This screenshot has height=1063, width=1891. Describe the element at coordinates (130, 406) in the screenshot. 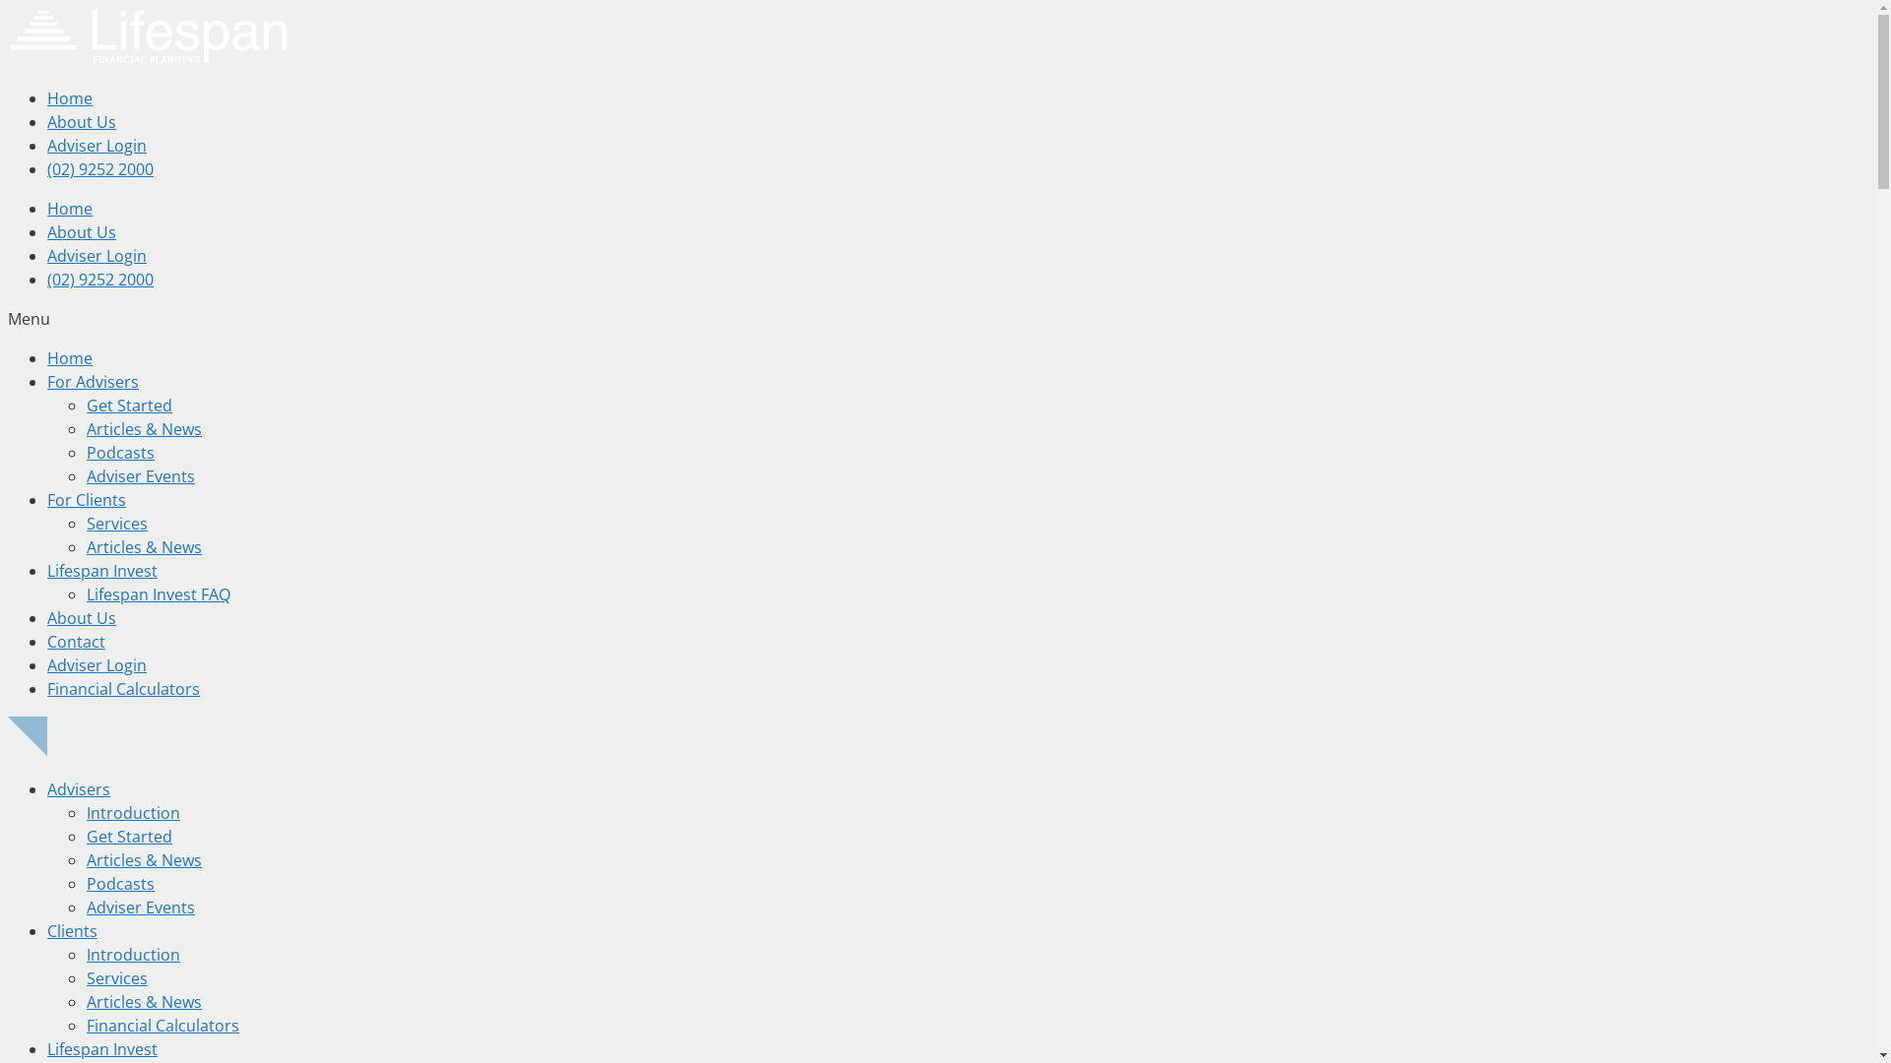

I see `Get Started` at that location.